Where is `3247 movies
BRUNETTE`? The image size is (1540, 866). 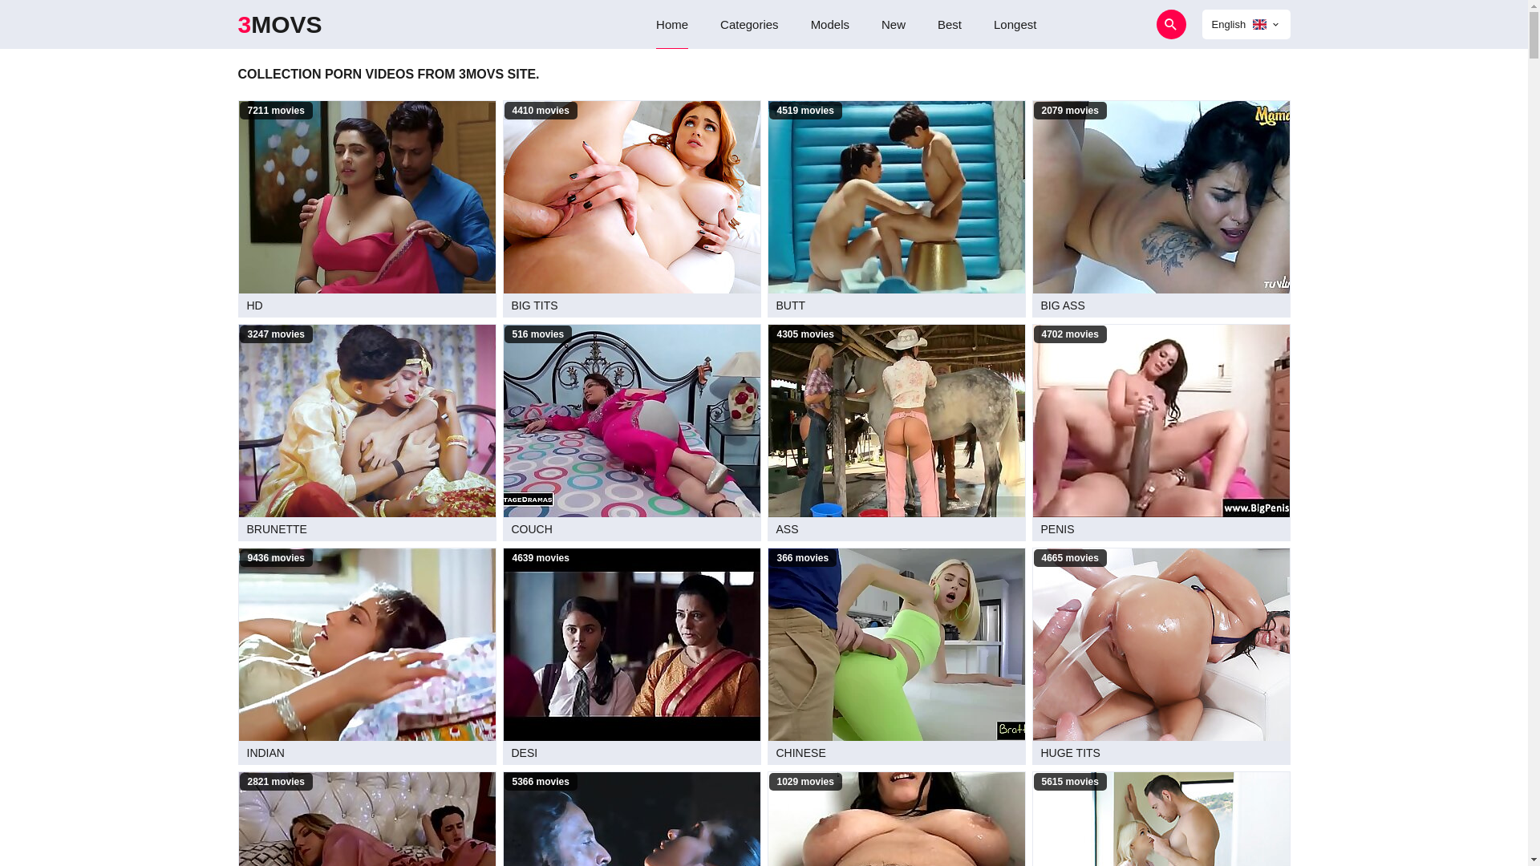
3247 movies
BRUNETTE is located at coordinates (367, 433).